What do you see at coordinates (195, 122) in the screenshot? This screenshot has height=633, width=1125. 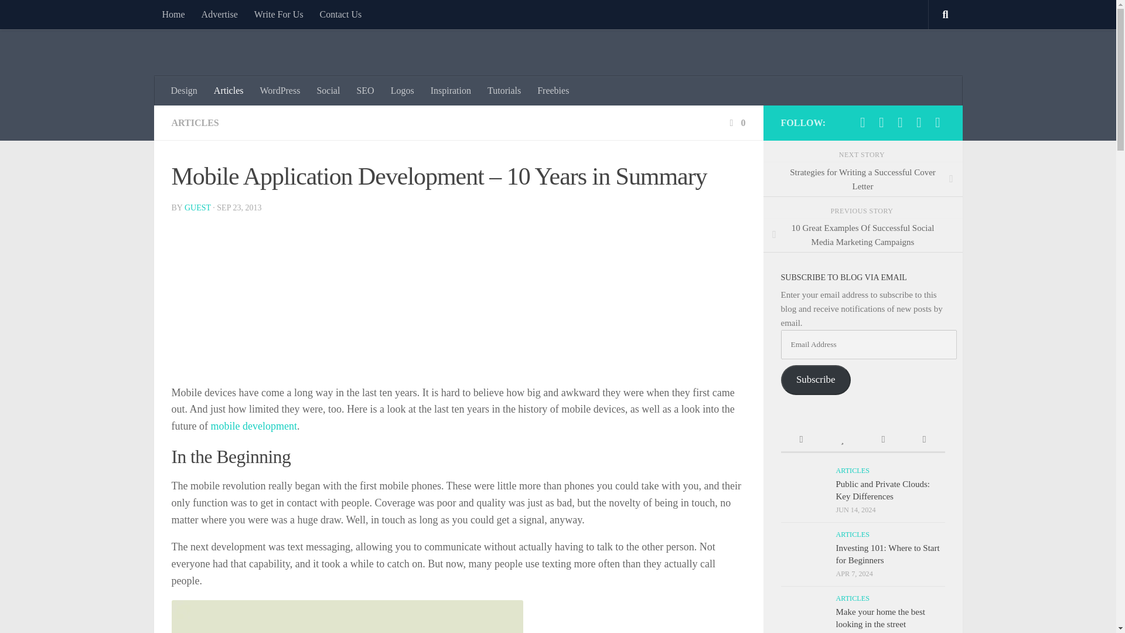 I see `ARTICLES` at bounding box center [195, 122].